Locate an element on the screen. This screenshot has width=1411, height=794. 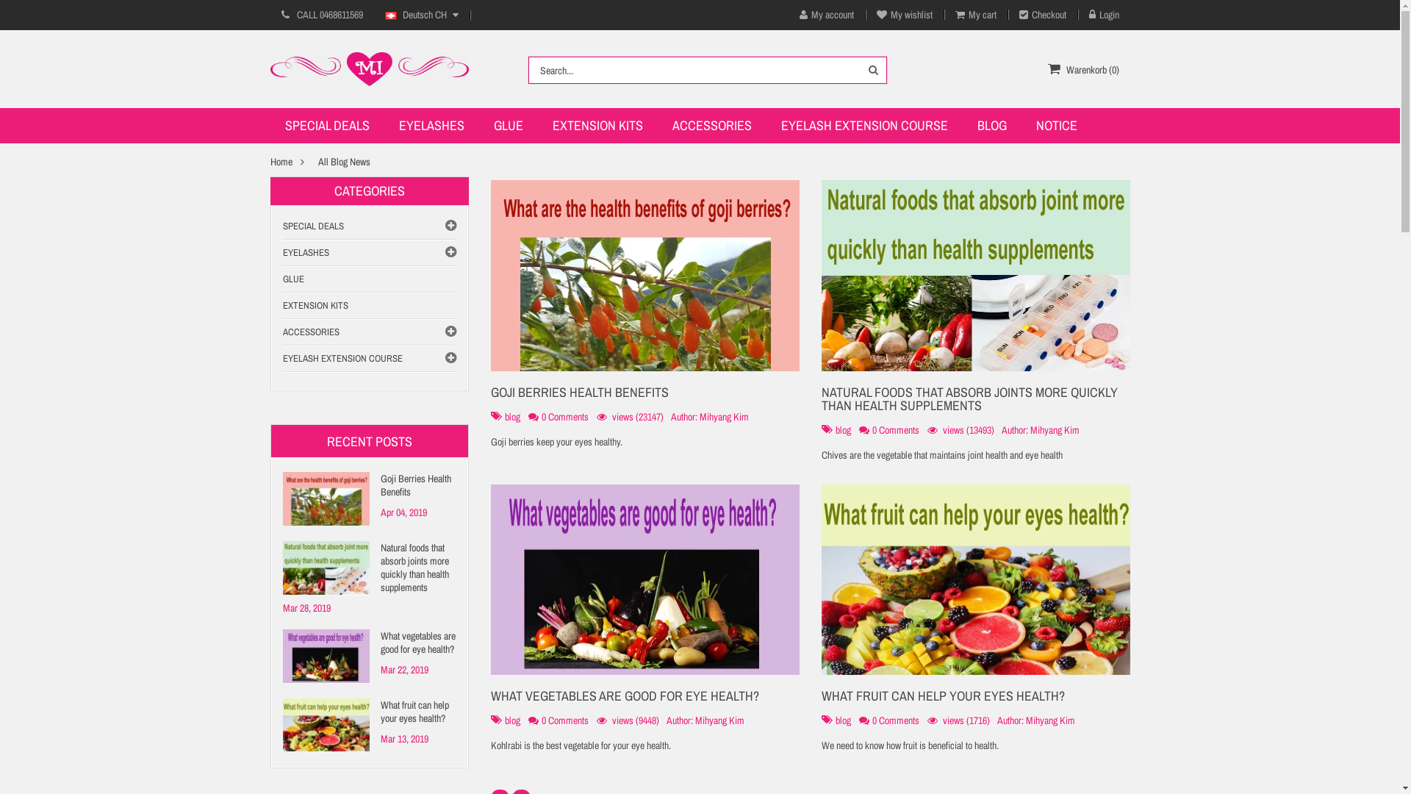
Home is located at coordinates (281, 162).